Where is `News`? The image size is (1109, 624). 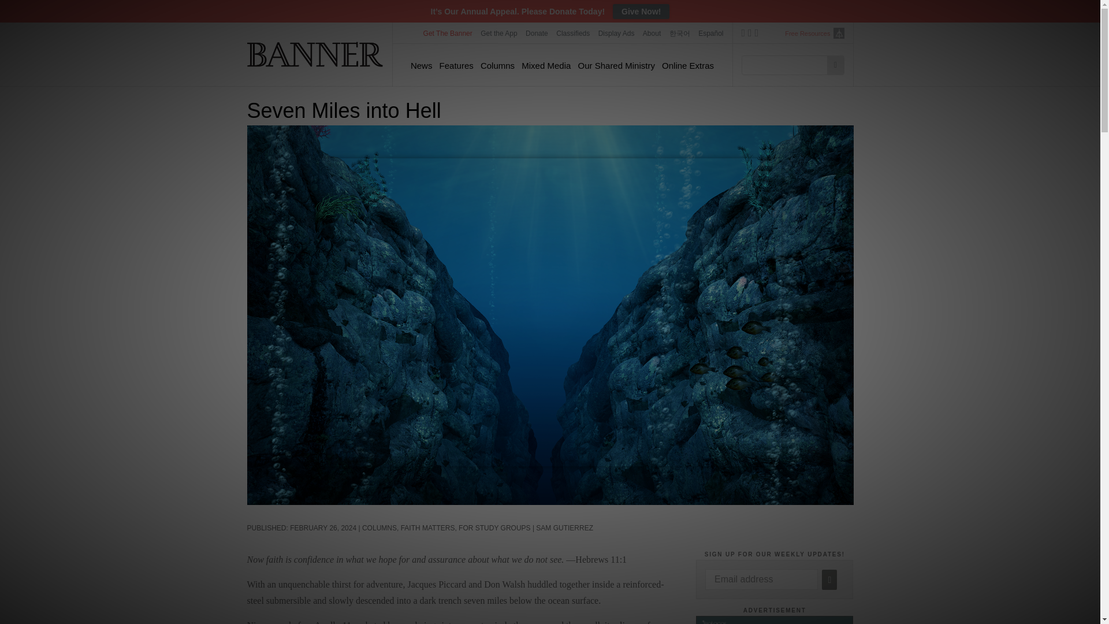 News is located at coordinates (421, 65).